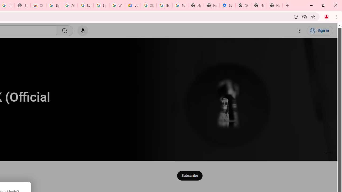 This screenshot has width=342, height=192. Describe the element at coordinates (83, 31) in the screenshot. I see `Search with your voice` at that location.